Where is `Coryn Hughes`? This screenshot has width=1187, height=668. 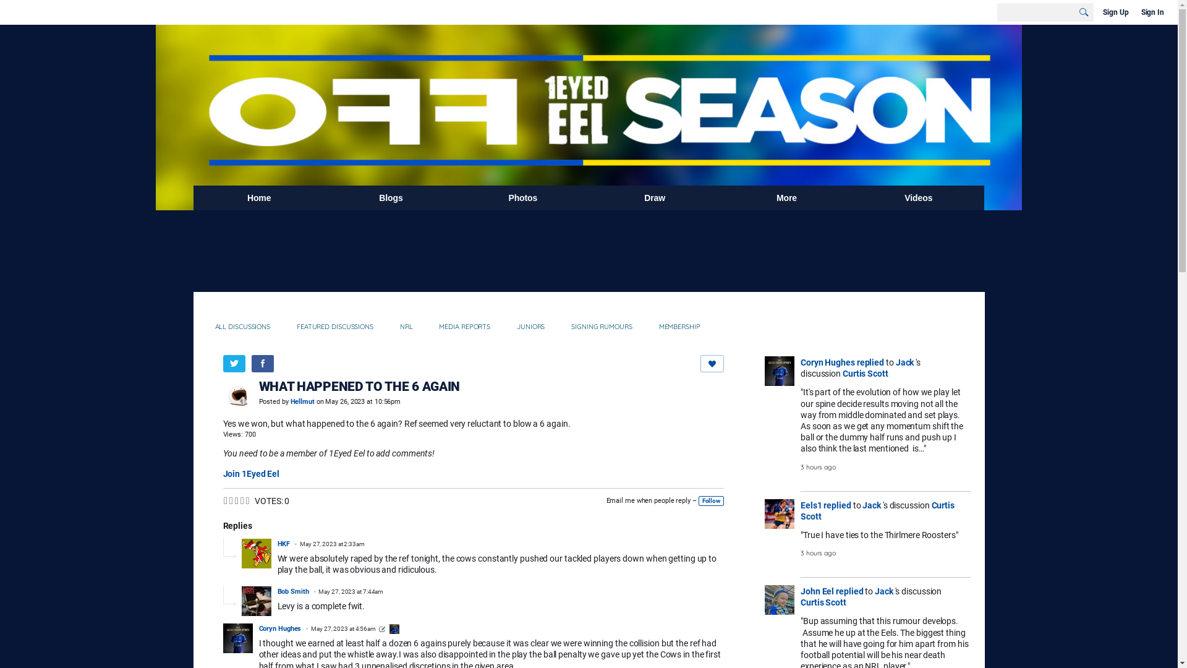 Coryn Hughes is located at coordinates (279, 628).